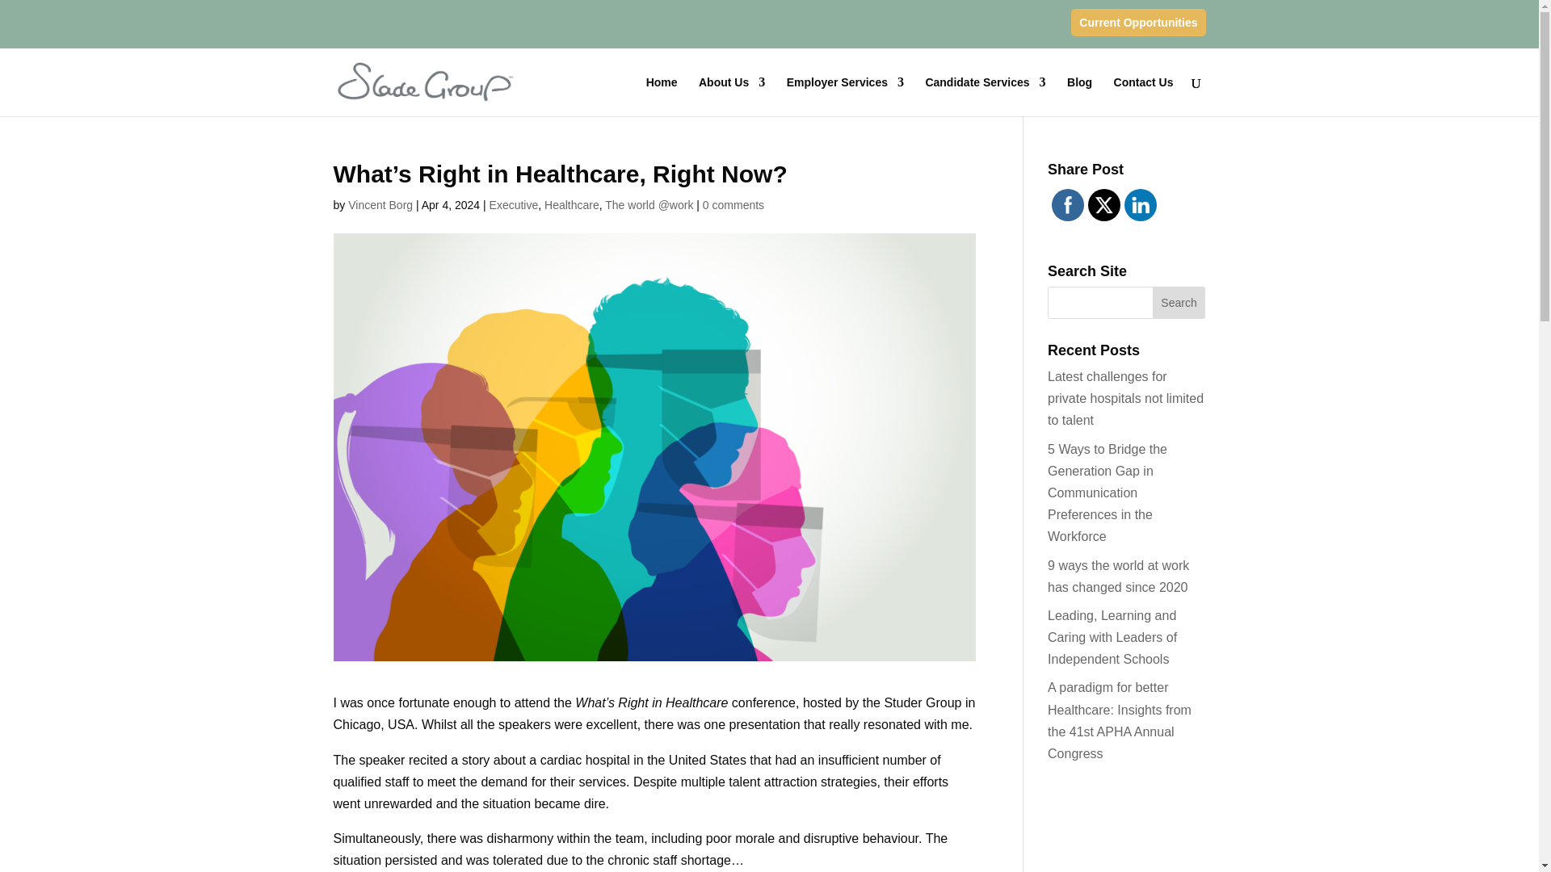 The image size is (1551, 872). I want to click on LinkedIn, so click(1141, 205).